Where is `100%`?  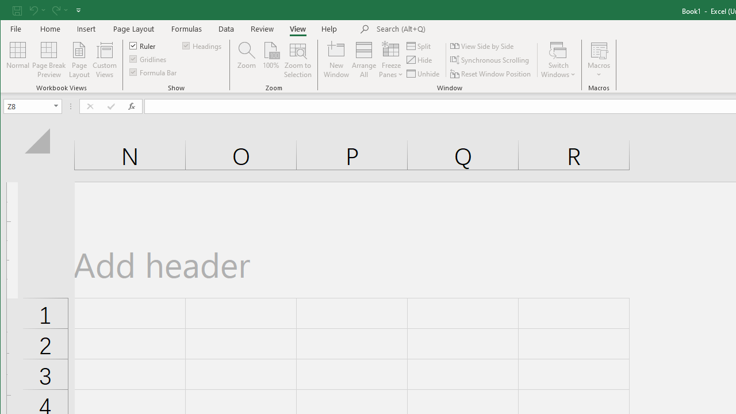
100% is located at coordinates (270, 60).